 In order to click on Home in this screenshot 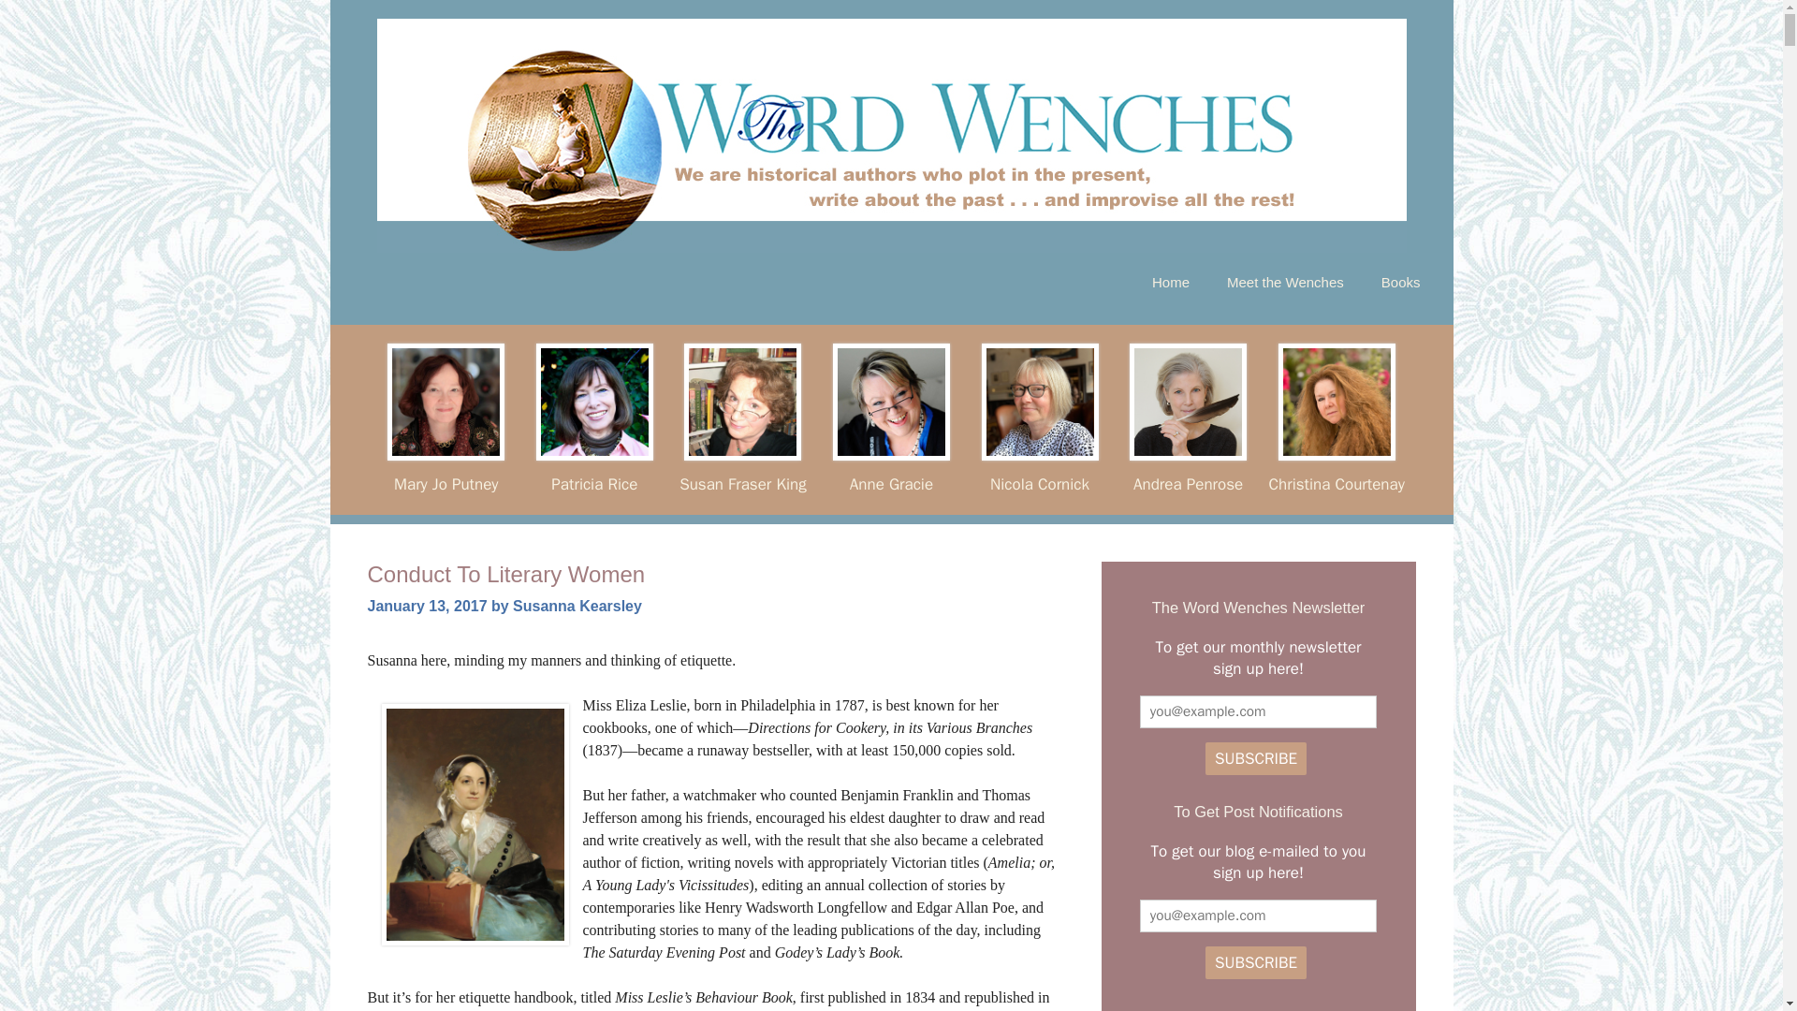, I will do `click(1170, 283)`.